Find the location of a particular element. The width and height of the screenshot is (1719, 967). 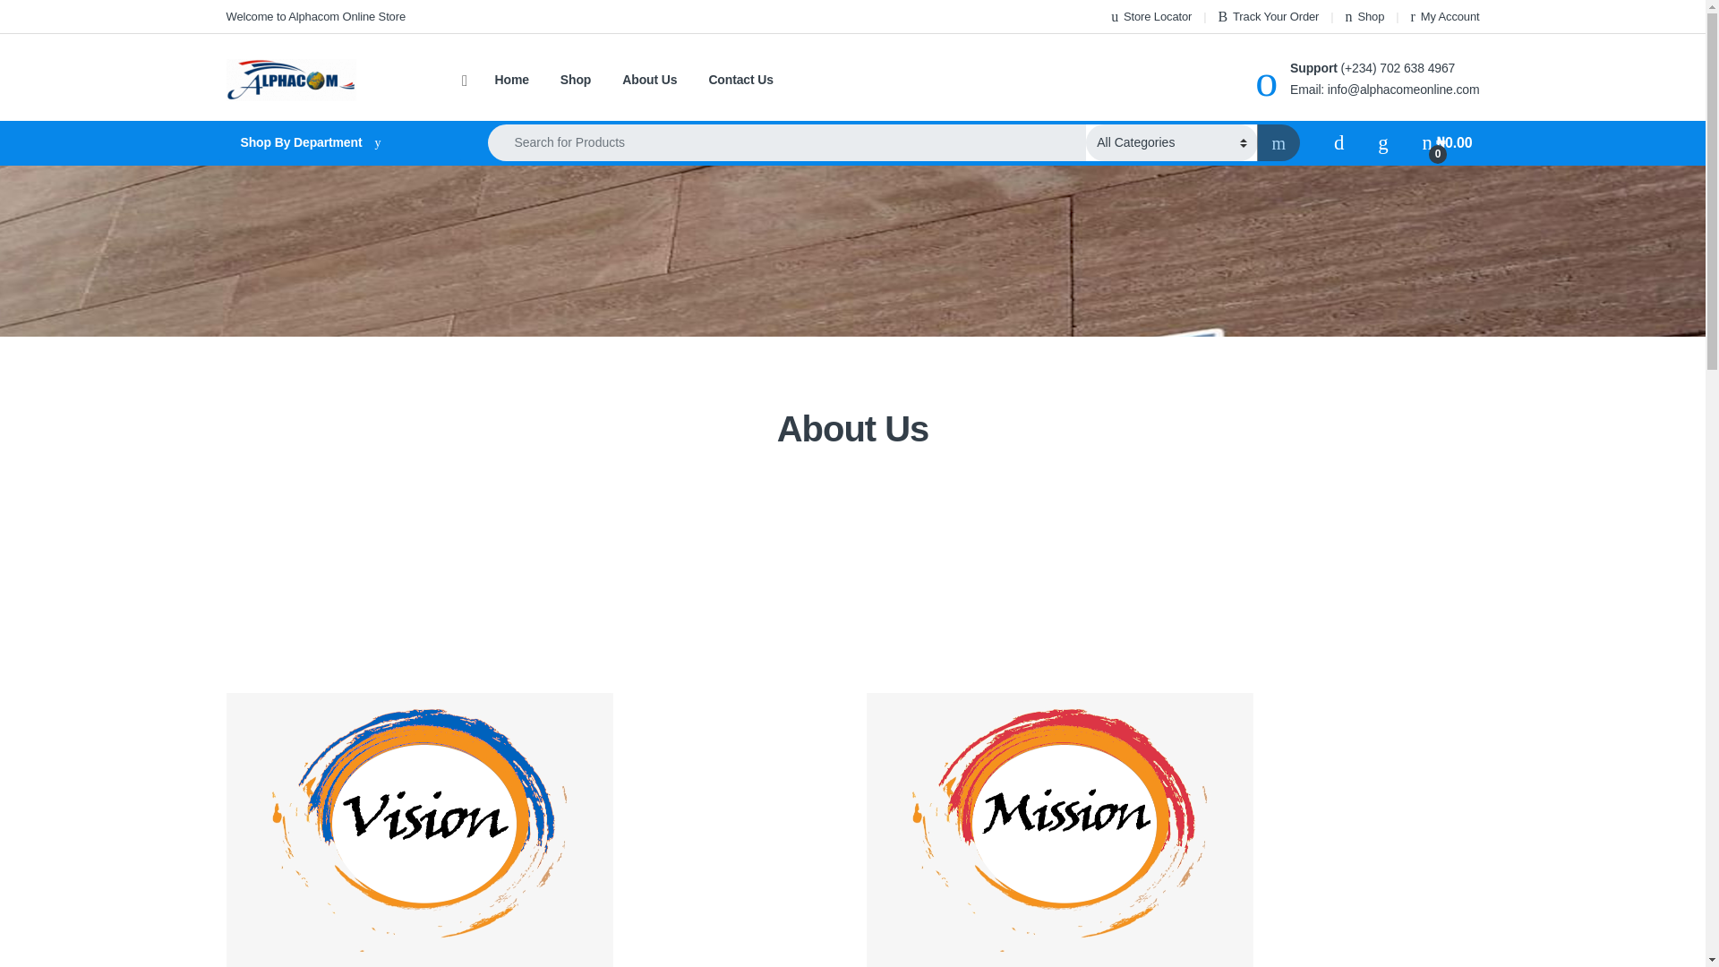

Store Locator is located at coordinates (1150, 16).